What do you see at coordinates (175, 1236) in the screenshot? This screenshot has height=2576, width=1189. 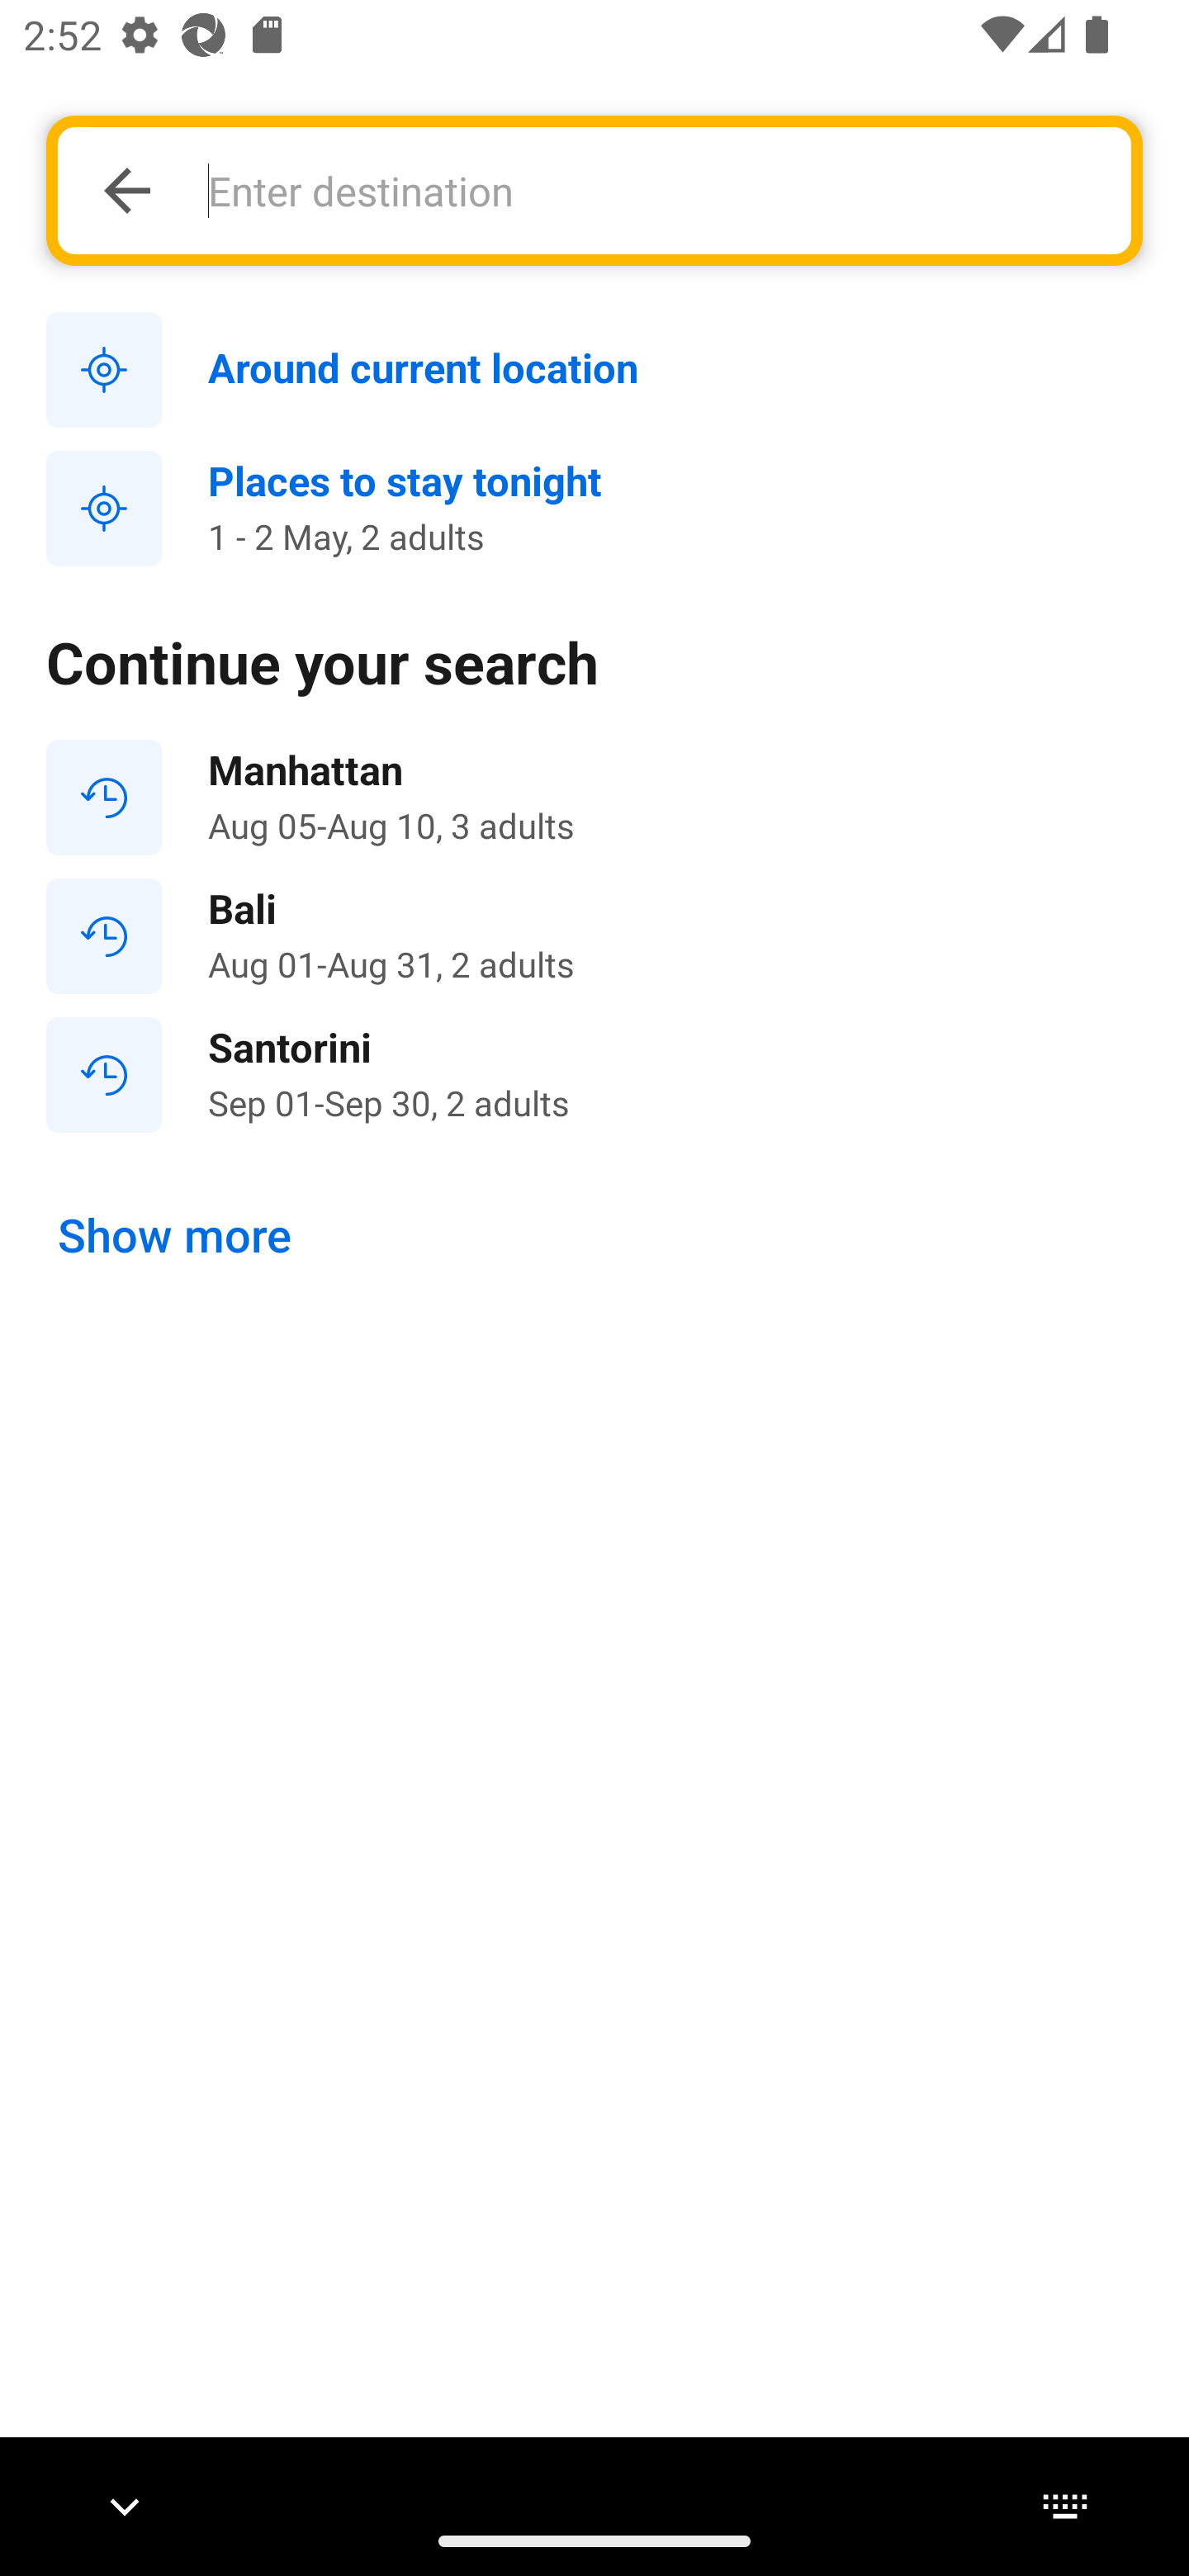 I see `Show more` at bounding box center [175, 1236].